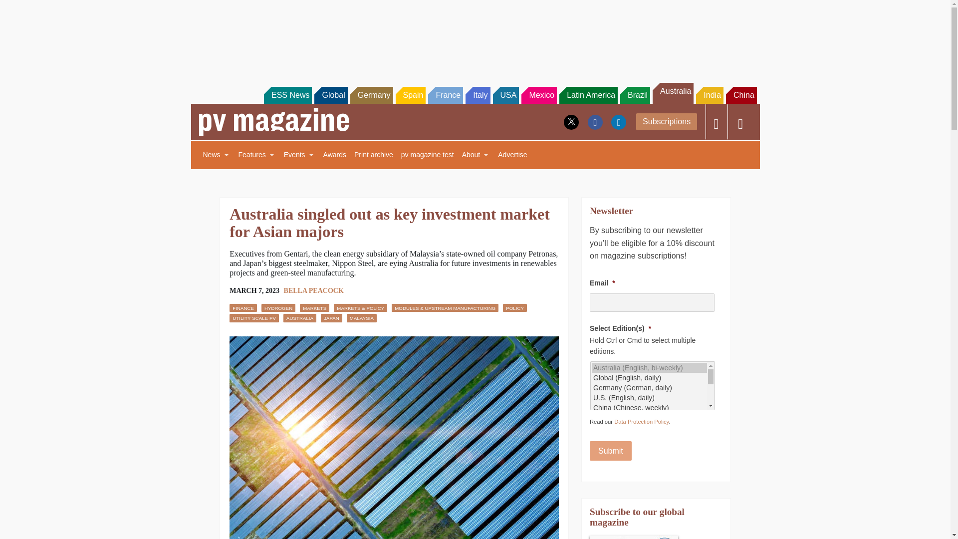 This screenshot has width=958, height=539. I want to click on Submit, so click(611, 451).